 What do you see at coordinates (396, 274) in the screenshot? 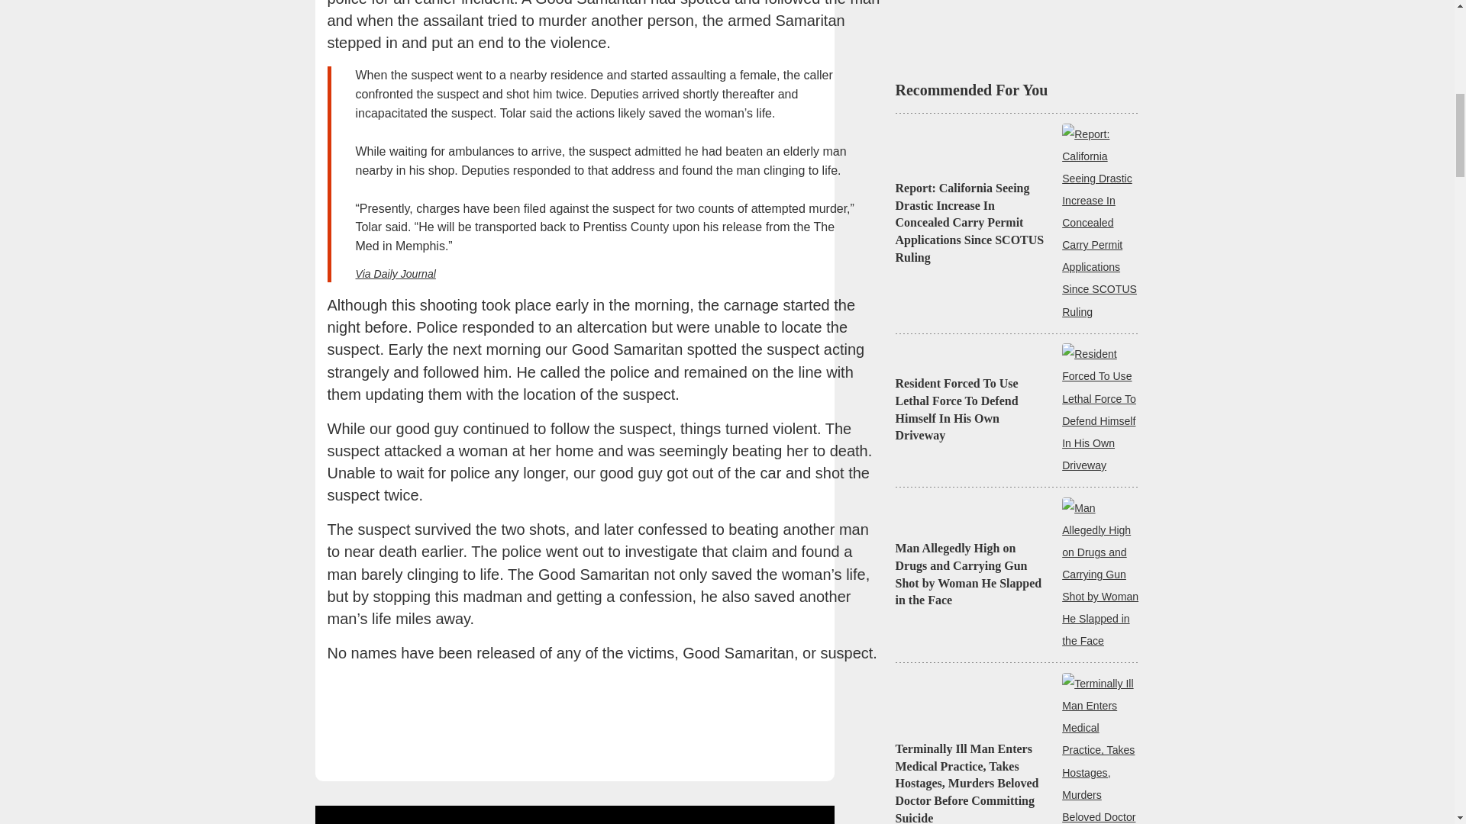
I see `Via Daily Journal` at bounding box center [396, 274].